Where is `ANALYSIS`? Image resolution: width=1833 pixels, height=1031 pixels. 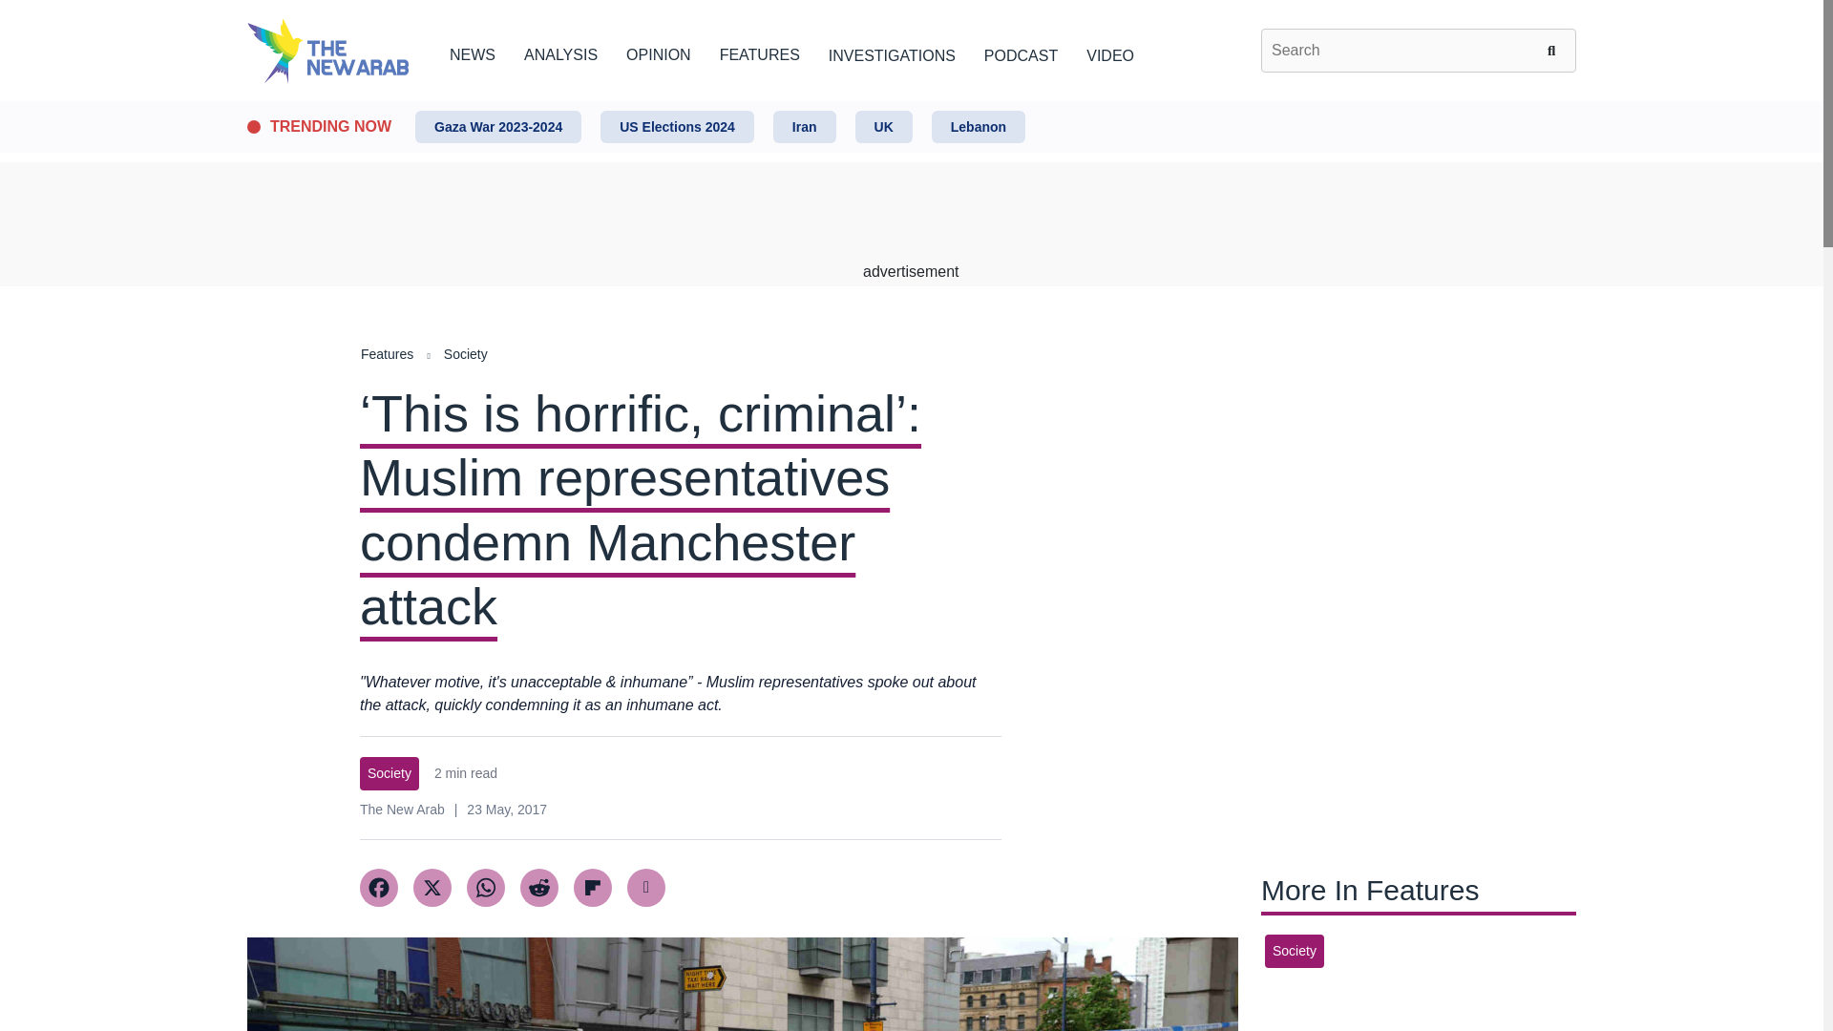 ANALYSIS is located at coordinates (560, 52).